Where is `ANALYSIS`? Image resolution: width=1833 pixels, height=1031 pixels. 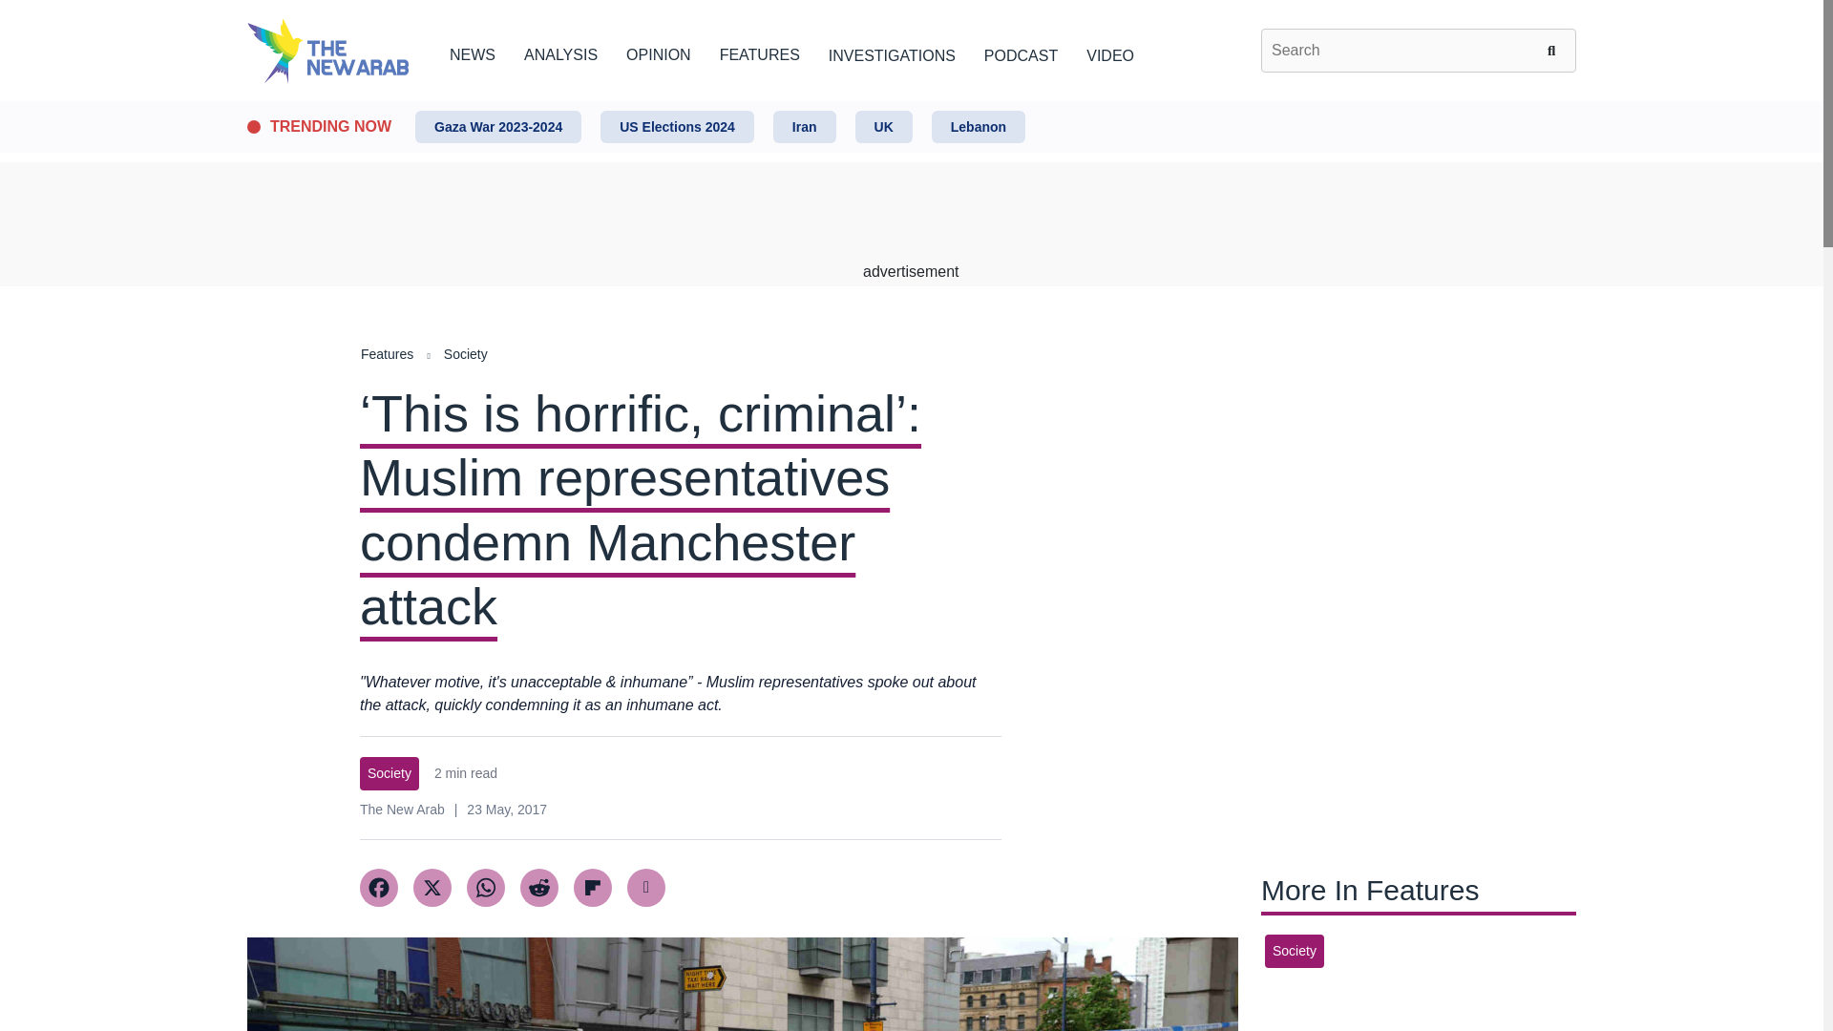 ANALYSIS is located at coordinates (560, 52).